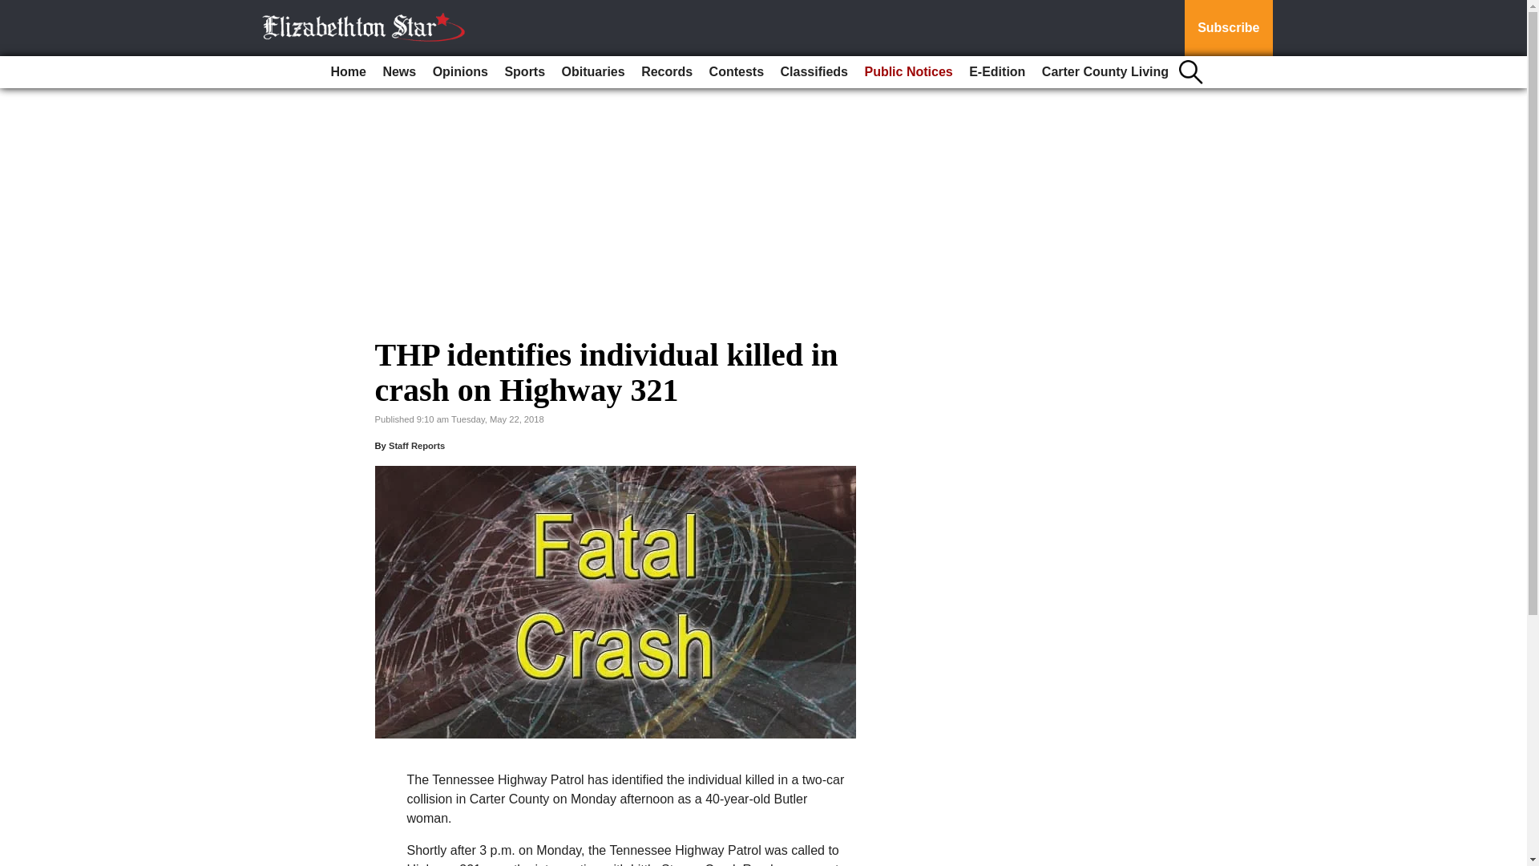 This screenshot has height=866, width=1539. What do you see at coordinates (1228, 28) in the screenshot?
I see `Subscribe` at bounding box center [1228, 28].